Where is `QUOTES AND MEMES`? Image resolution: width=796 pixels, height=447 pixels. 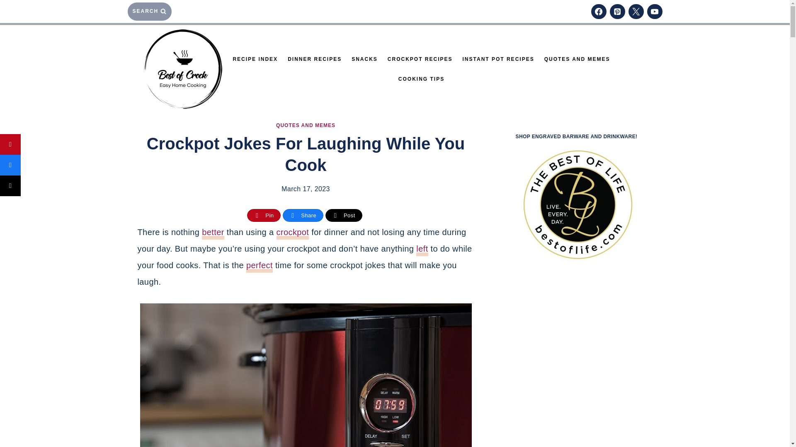 QUOTES AND MEMES is located at coordinates (577, 59).